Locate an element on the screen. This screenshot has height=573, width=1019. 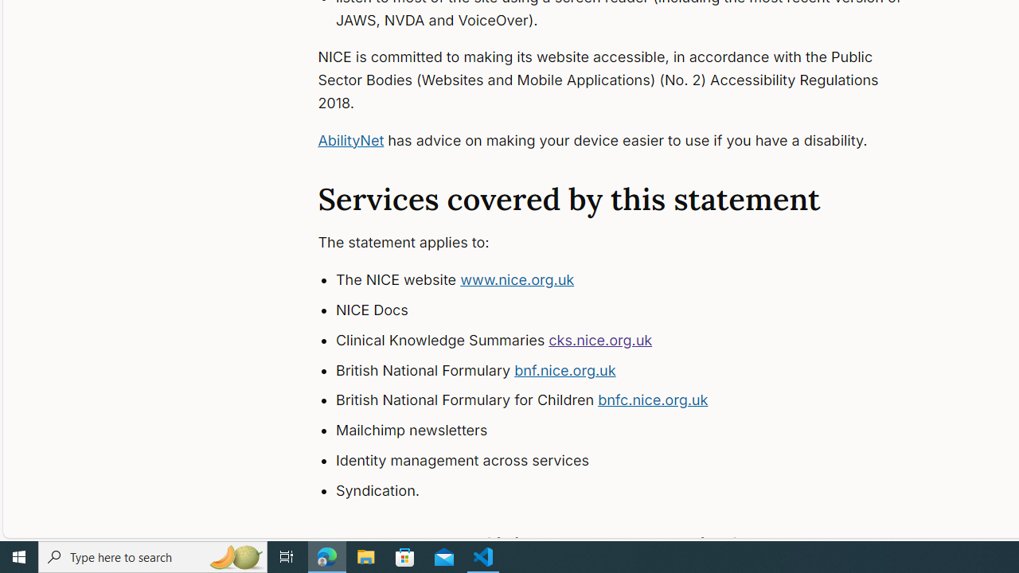
cks.nice.org.uk is located at coordinates (600, 339).